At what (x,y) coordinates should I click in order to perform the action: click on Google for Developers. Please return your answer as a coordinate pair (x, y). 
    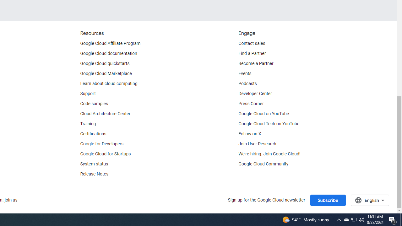
    Looking at the image, I should click on (102, 144).